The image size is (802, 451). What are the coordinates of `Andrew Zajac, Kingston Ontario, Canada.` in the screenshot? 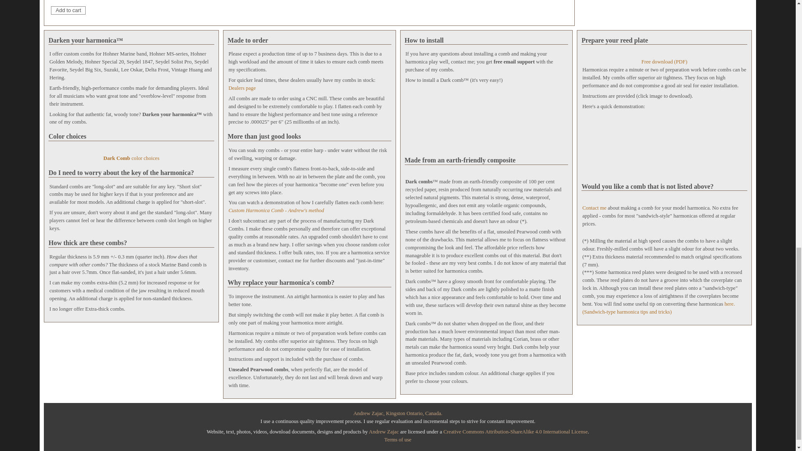 It's located at (398, 413).